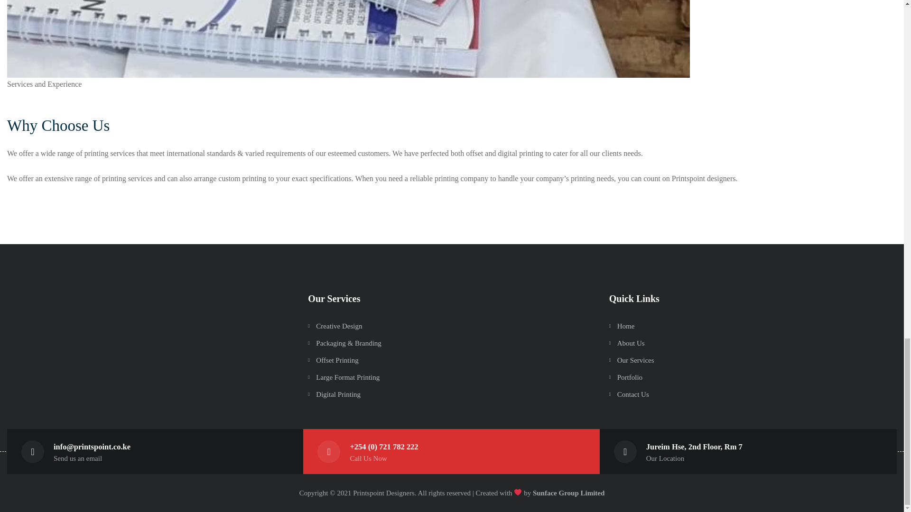 The height and width of the screenshot is (512, 911). I want to click on Sunface Group Limited, so click(568, 493).